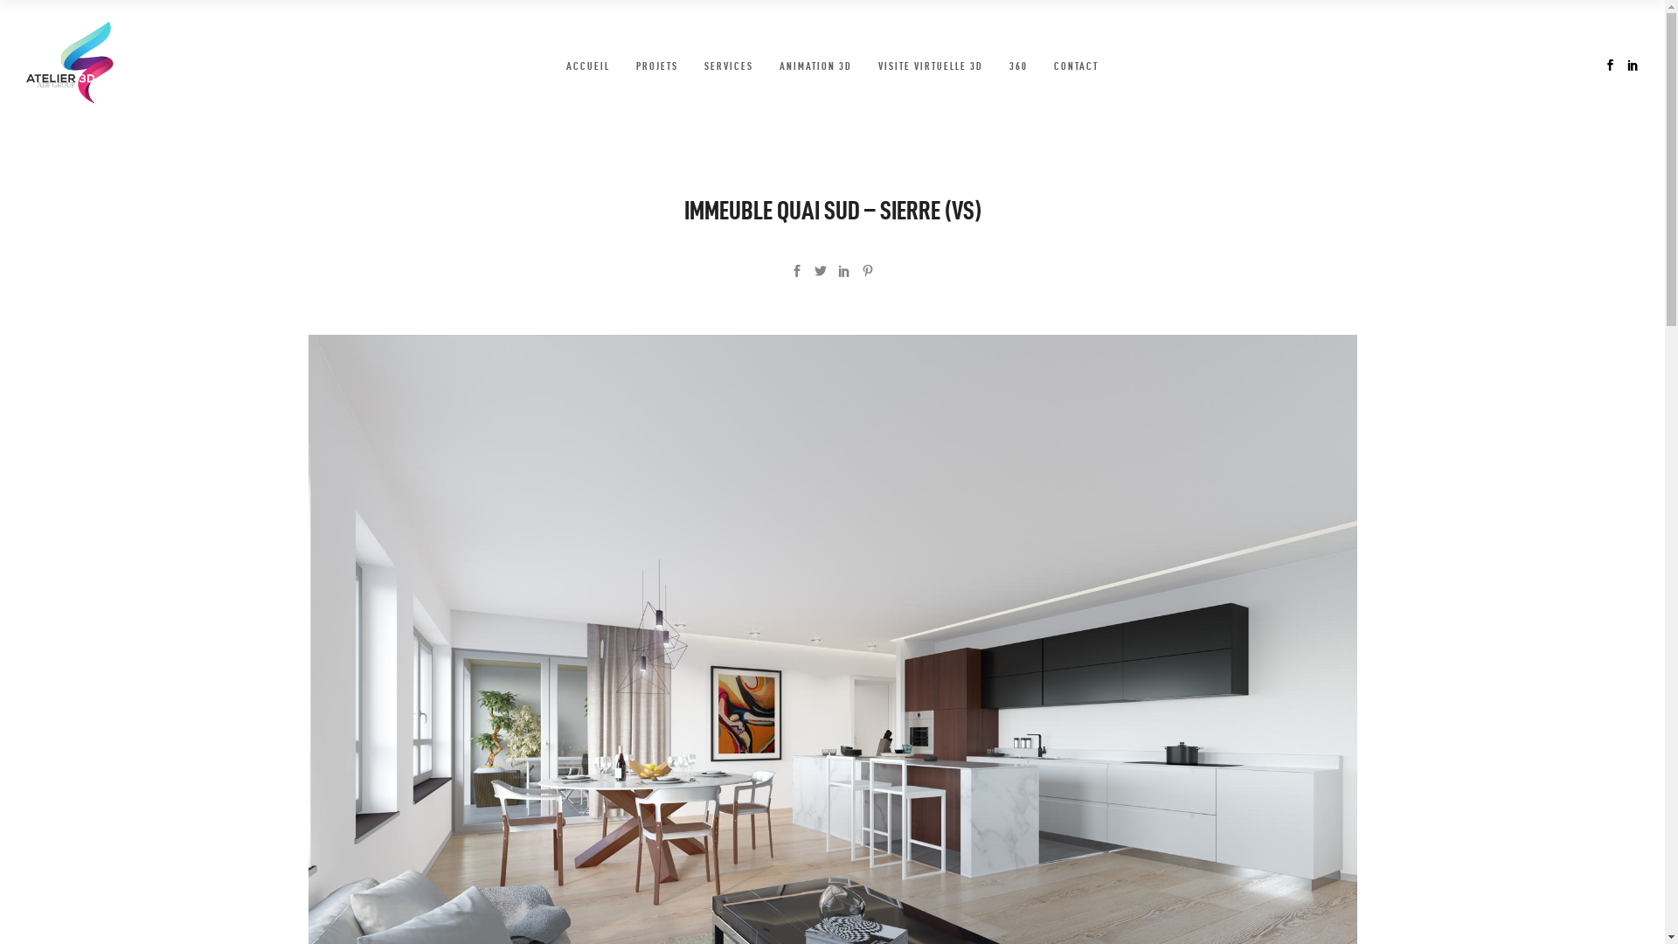 The width and height of the screenshot is (1678, 944). What do you see at coordinates (1019, 66) in the screenshot?
I see `360` at bounding box center [1019, 66].